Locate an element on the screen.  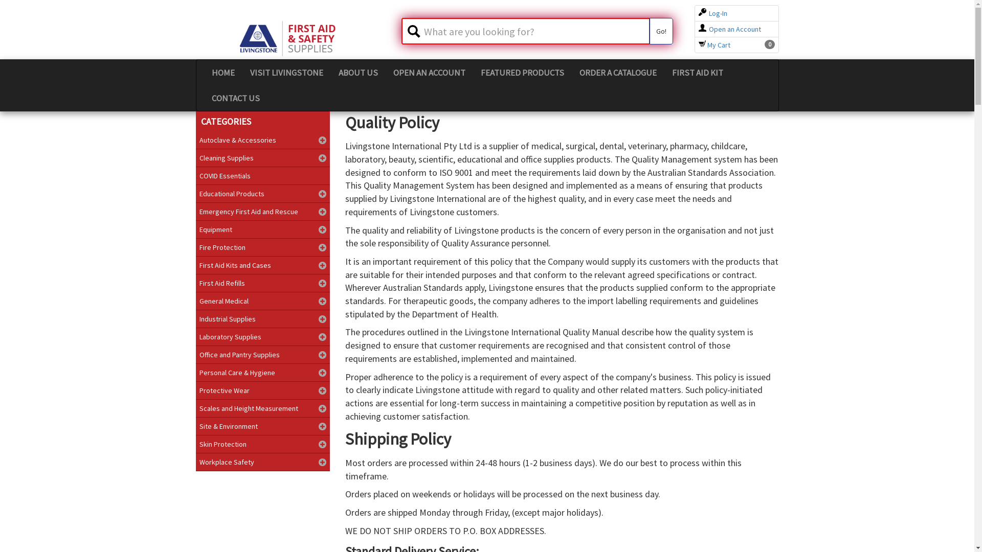
OPEN AN ACCOUNT is located at coordinates (430, 73).